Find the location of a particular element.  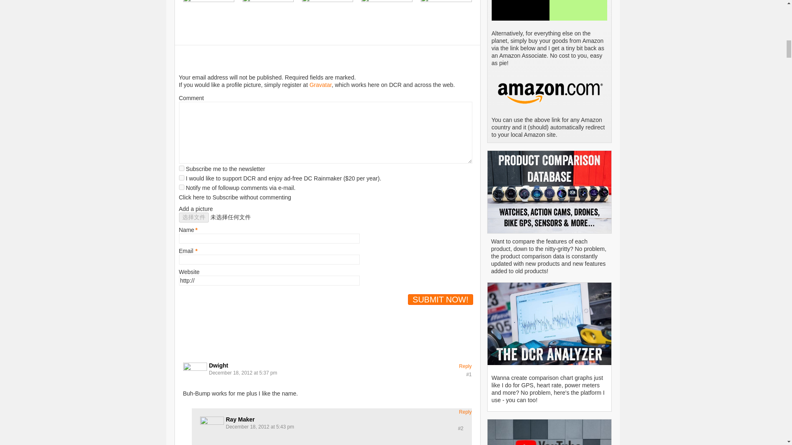

1 is located at coordinates (181, 187).